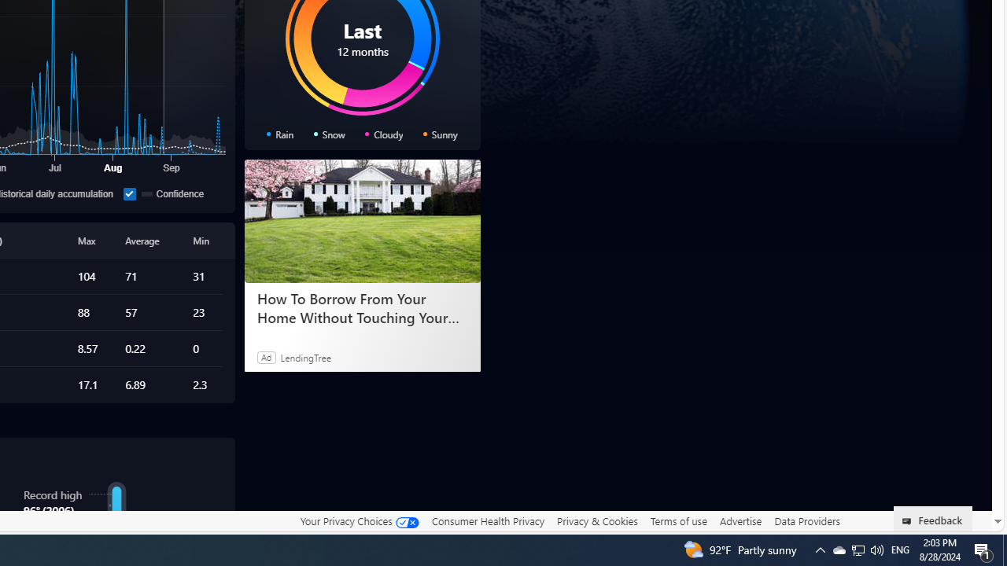  Describe the element at coordinates (807, 520) in the screenshot. I see `Data Providers` at that location.